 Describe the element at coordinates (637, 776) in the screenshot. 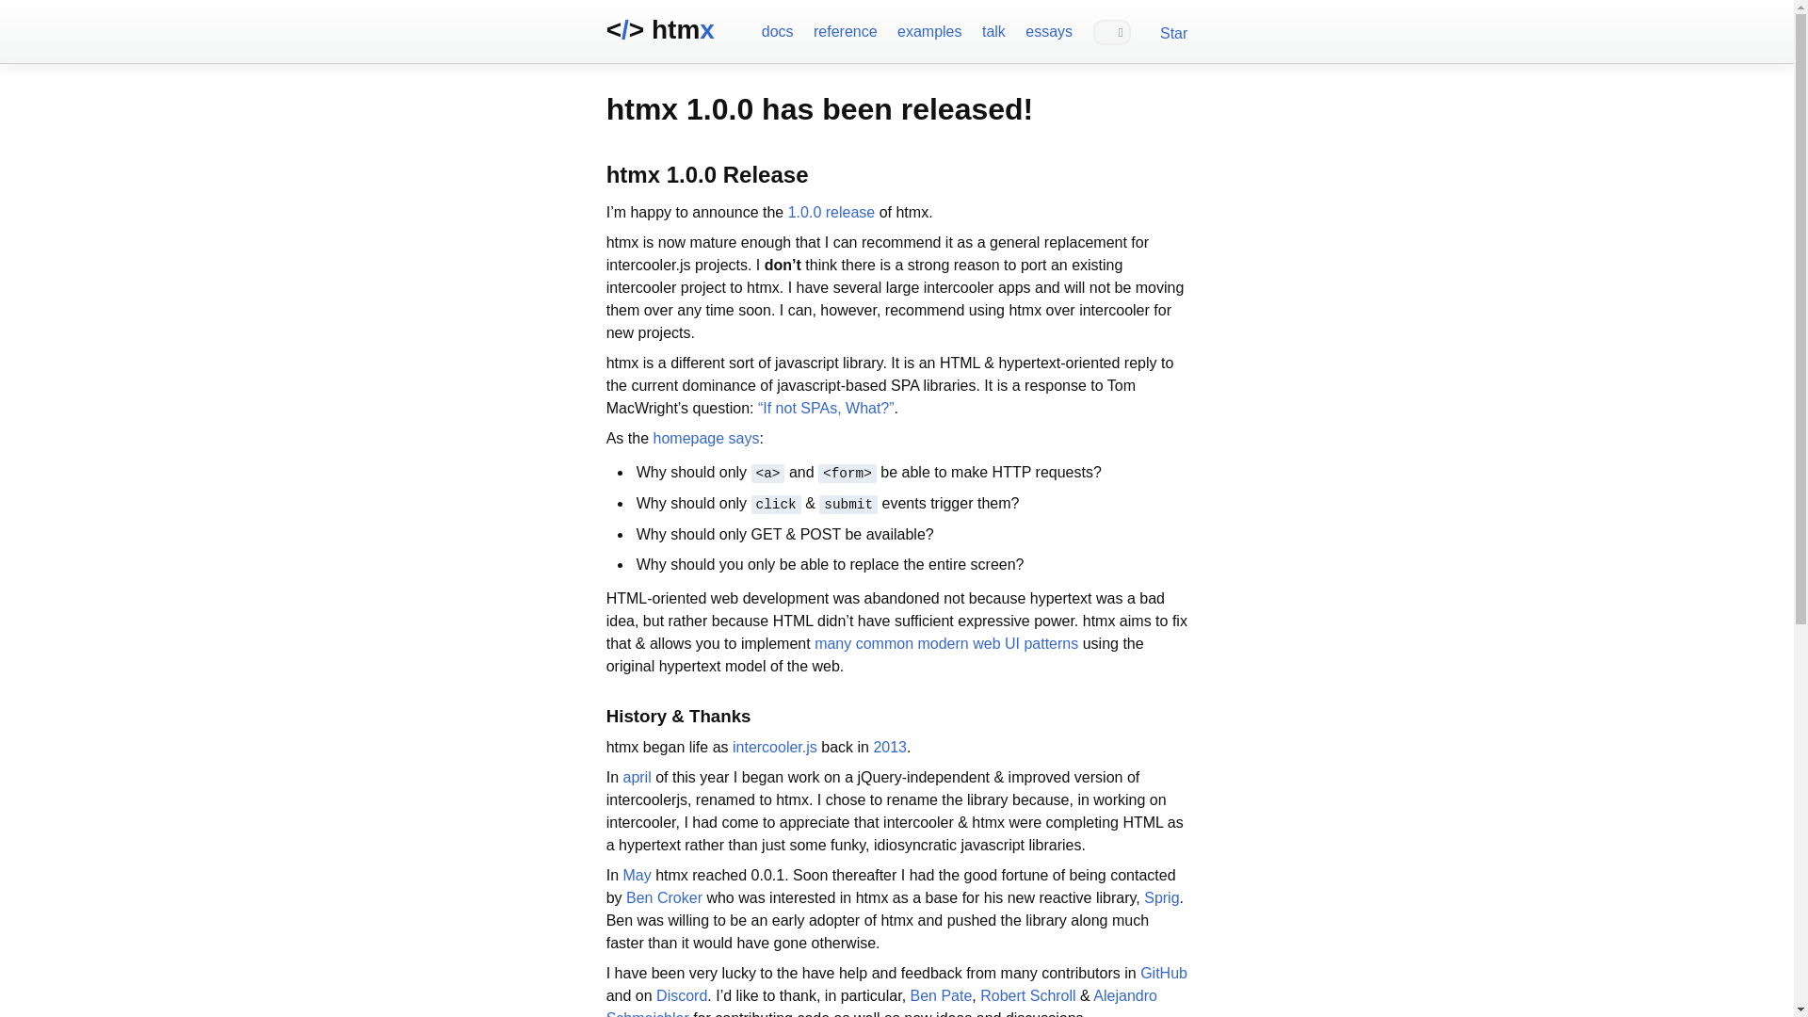

I see `april` at that location.